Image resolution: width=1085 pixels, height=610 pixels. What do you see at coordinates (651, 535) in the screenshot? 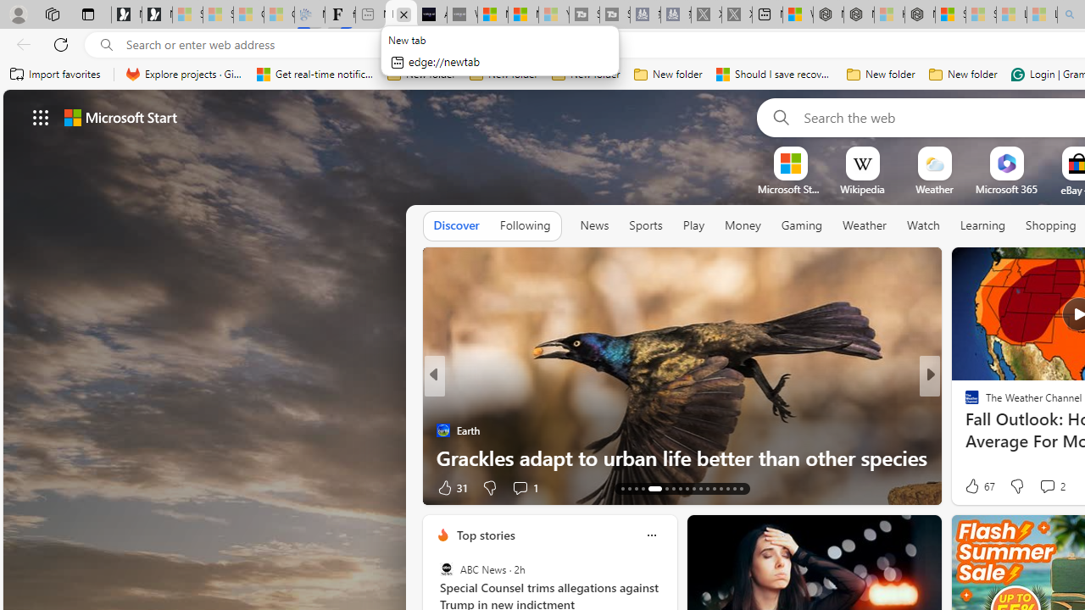
I see `Class: icon-img` at bounding box center [651, 535].